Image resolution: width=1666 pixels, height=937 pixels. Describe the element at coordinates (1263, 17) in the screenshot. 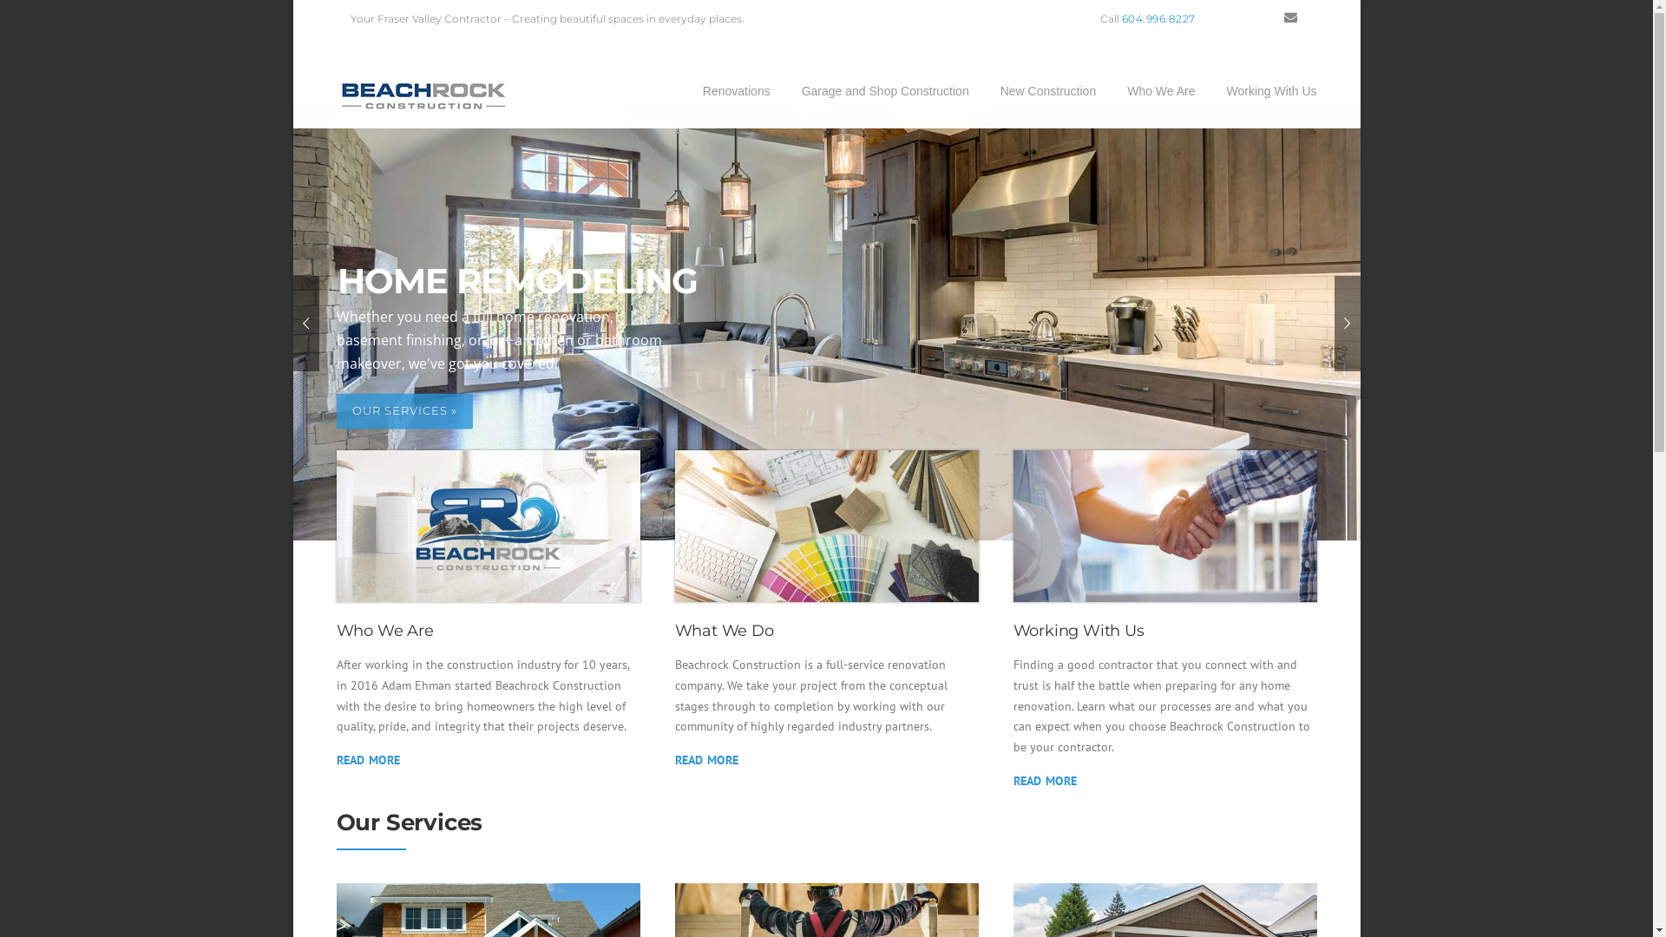

I see `Instagram` at that location.